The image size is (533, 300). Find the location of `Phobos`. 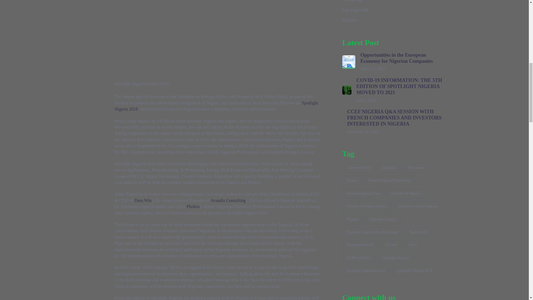

Phobos is located at coordinates (193, 206).